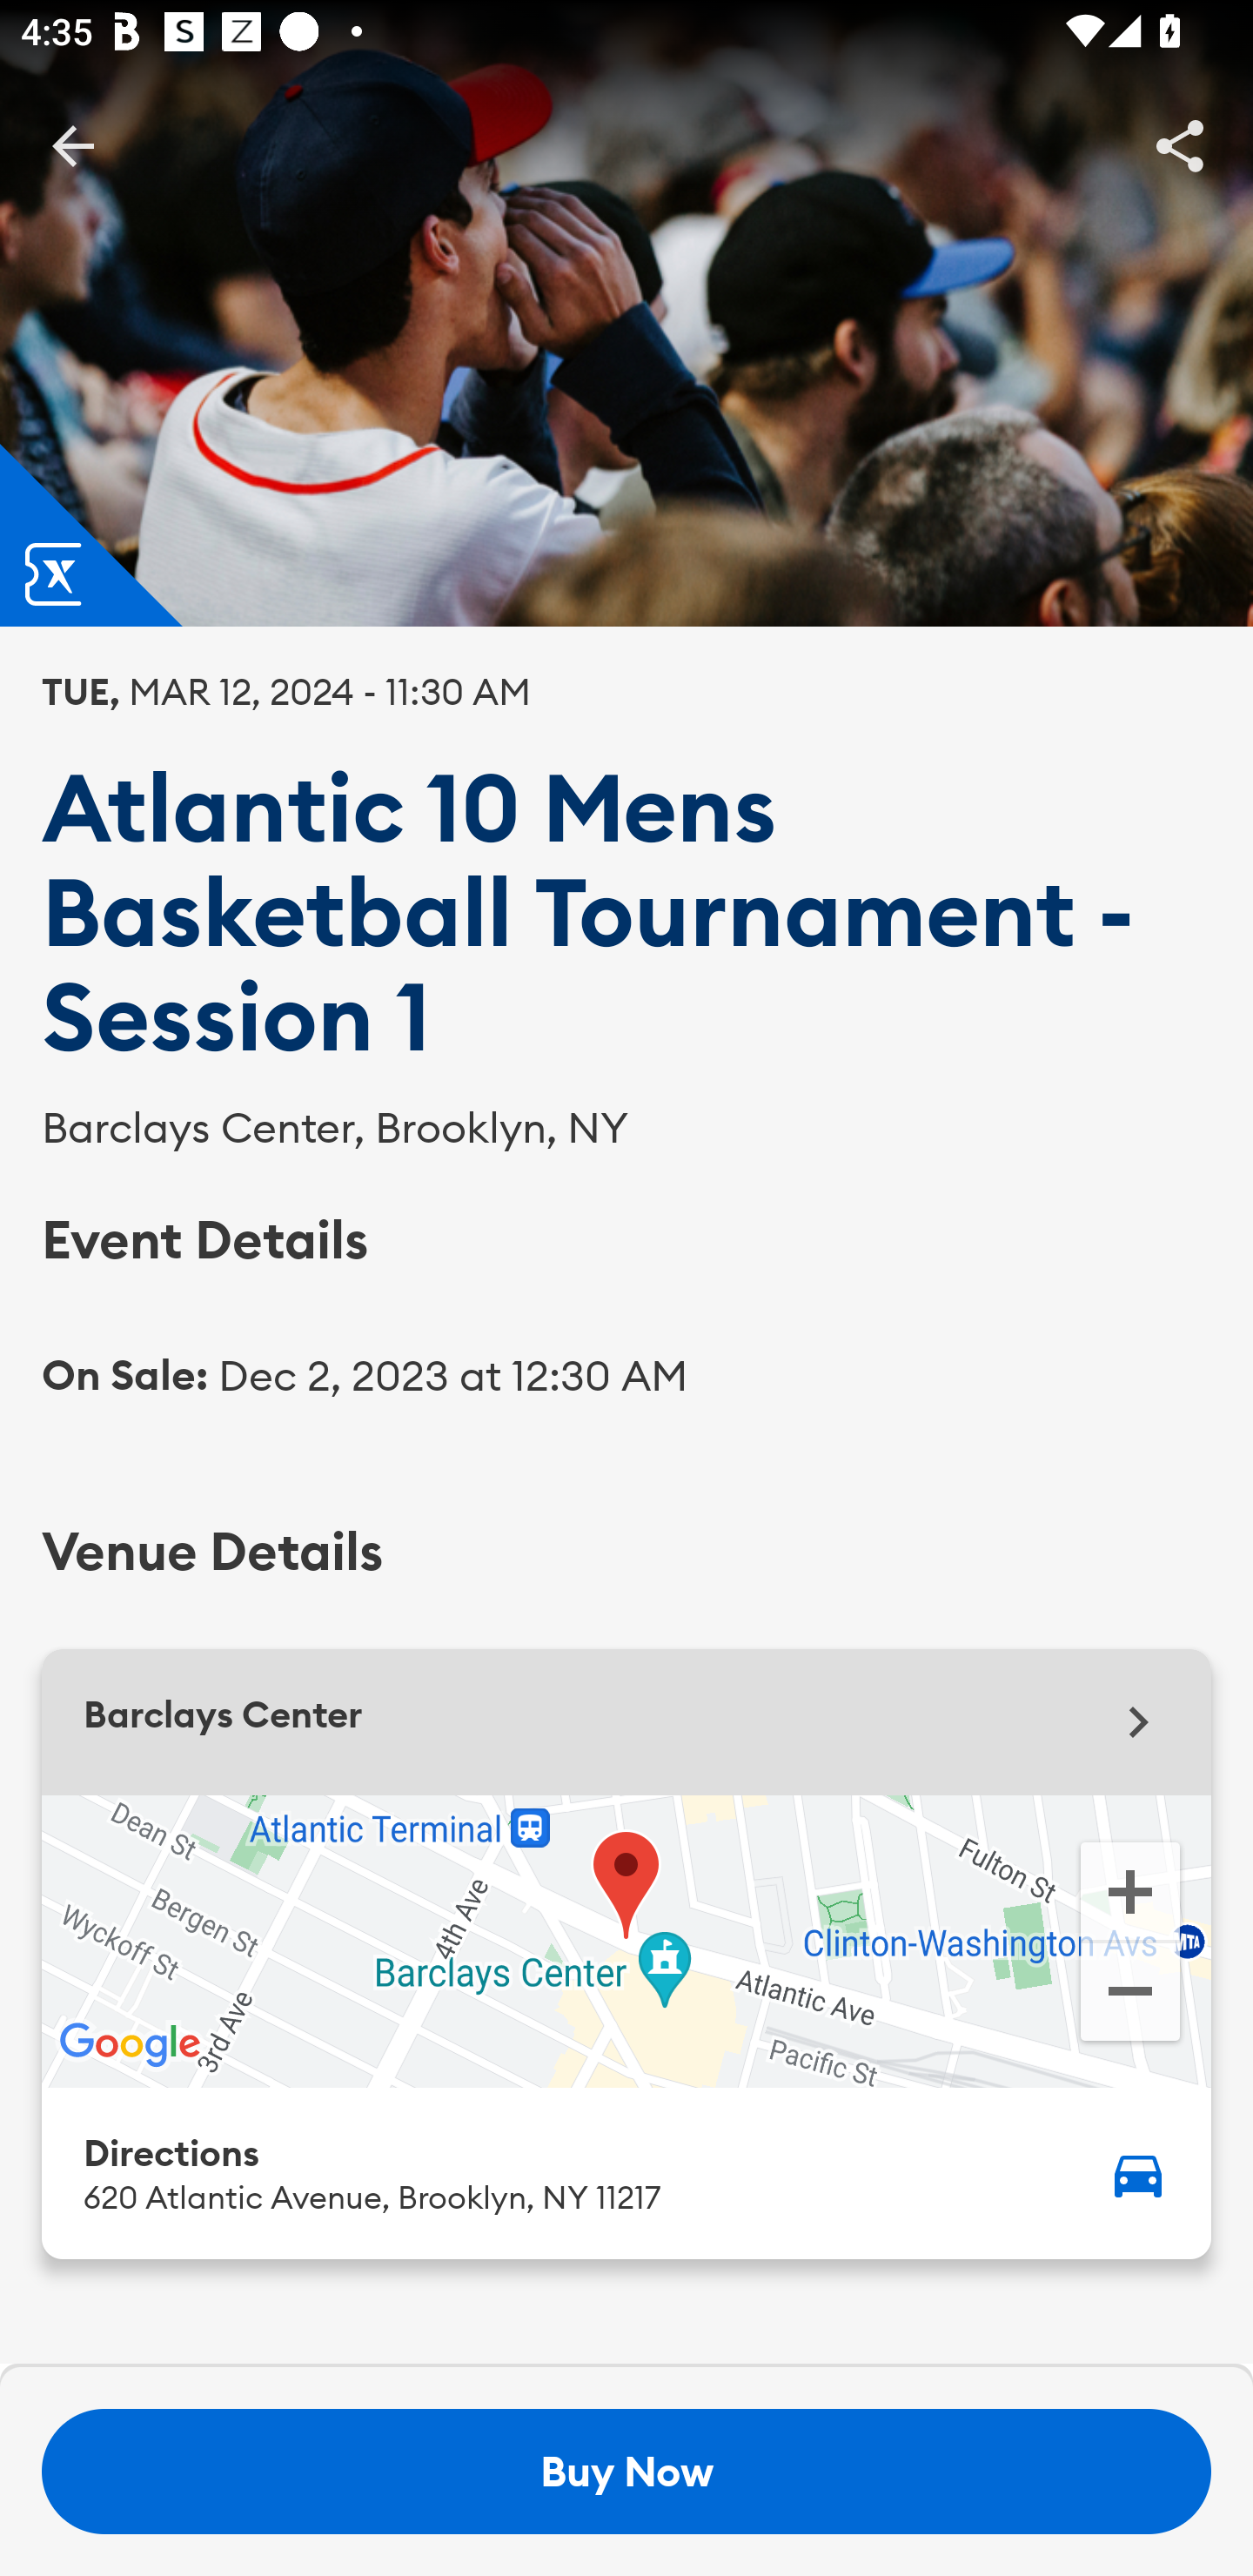 Image resolution: width=1253 pixels, height=2576 pixels. Describe the element at coordinates (626, 1941) in the screenshot. I see `Google Map Barclays Center.  Zoom in Zoom out` at that location.